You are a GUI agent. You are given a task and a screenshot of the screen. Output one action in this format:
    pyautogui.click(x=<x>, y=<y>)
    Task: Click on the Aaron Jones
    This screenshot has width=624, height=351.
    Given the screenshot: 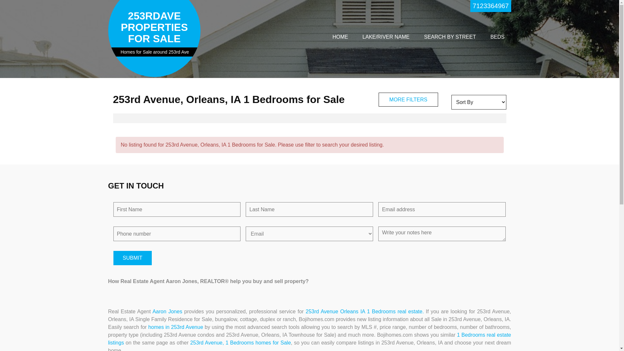 What is the action you would take?
    pyautogui.click(x=167, y=311)
    